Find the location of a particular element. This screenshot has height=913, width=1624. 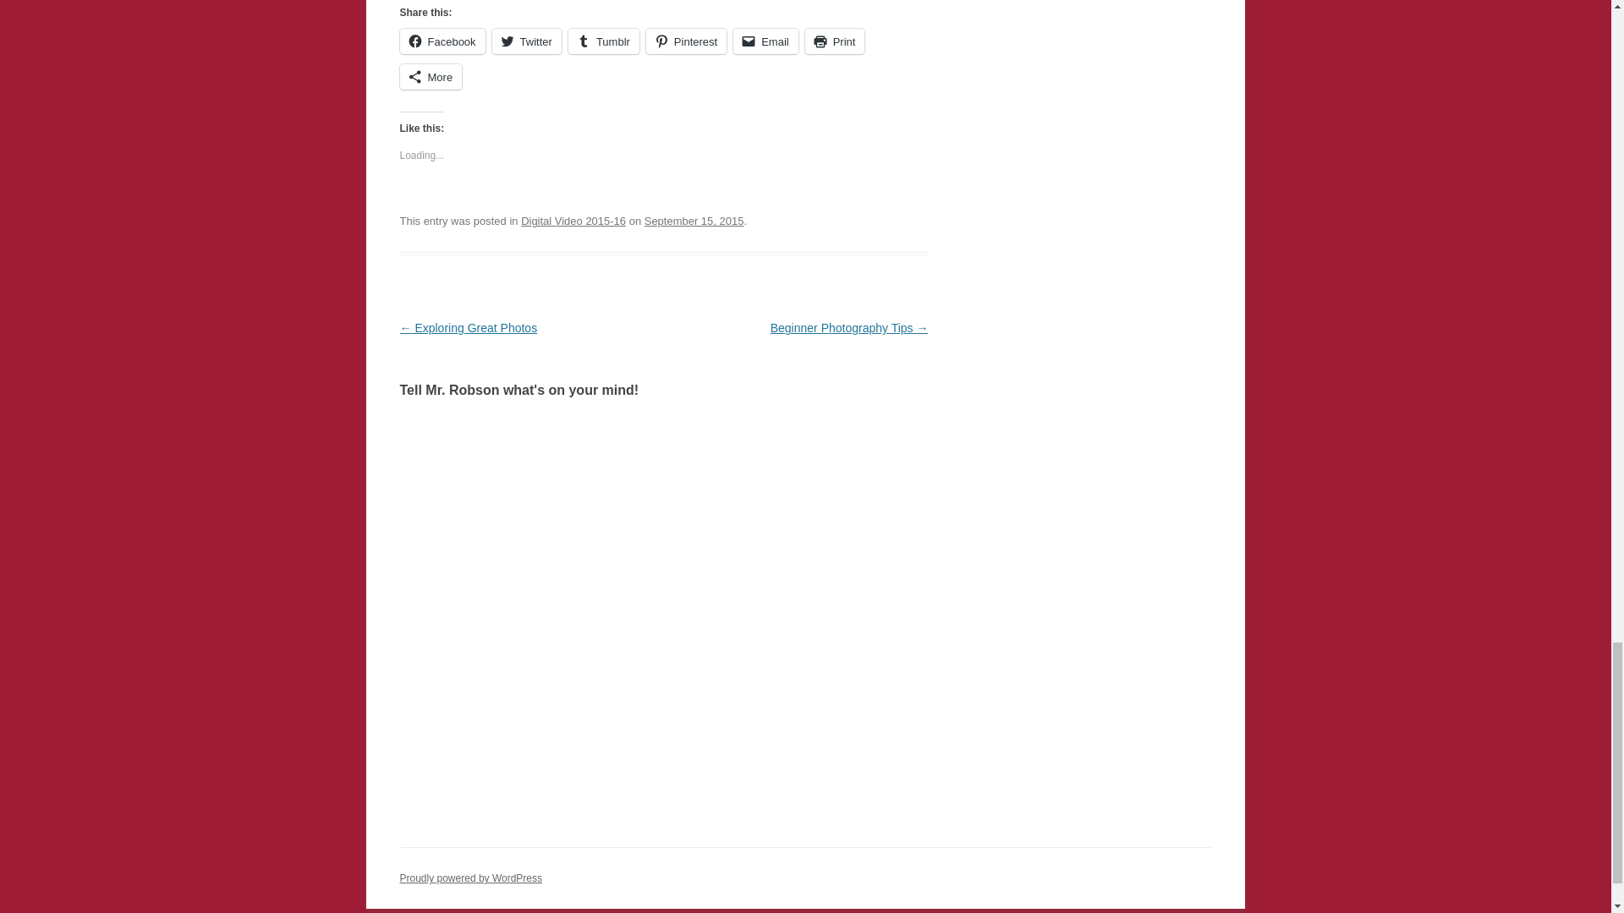

Digital Video 2015-16 is located at coordinates (573, 220).